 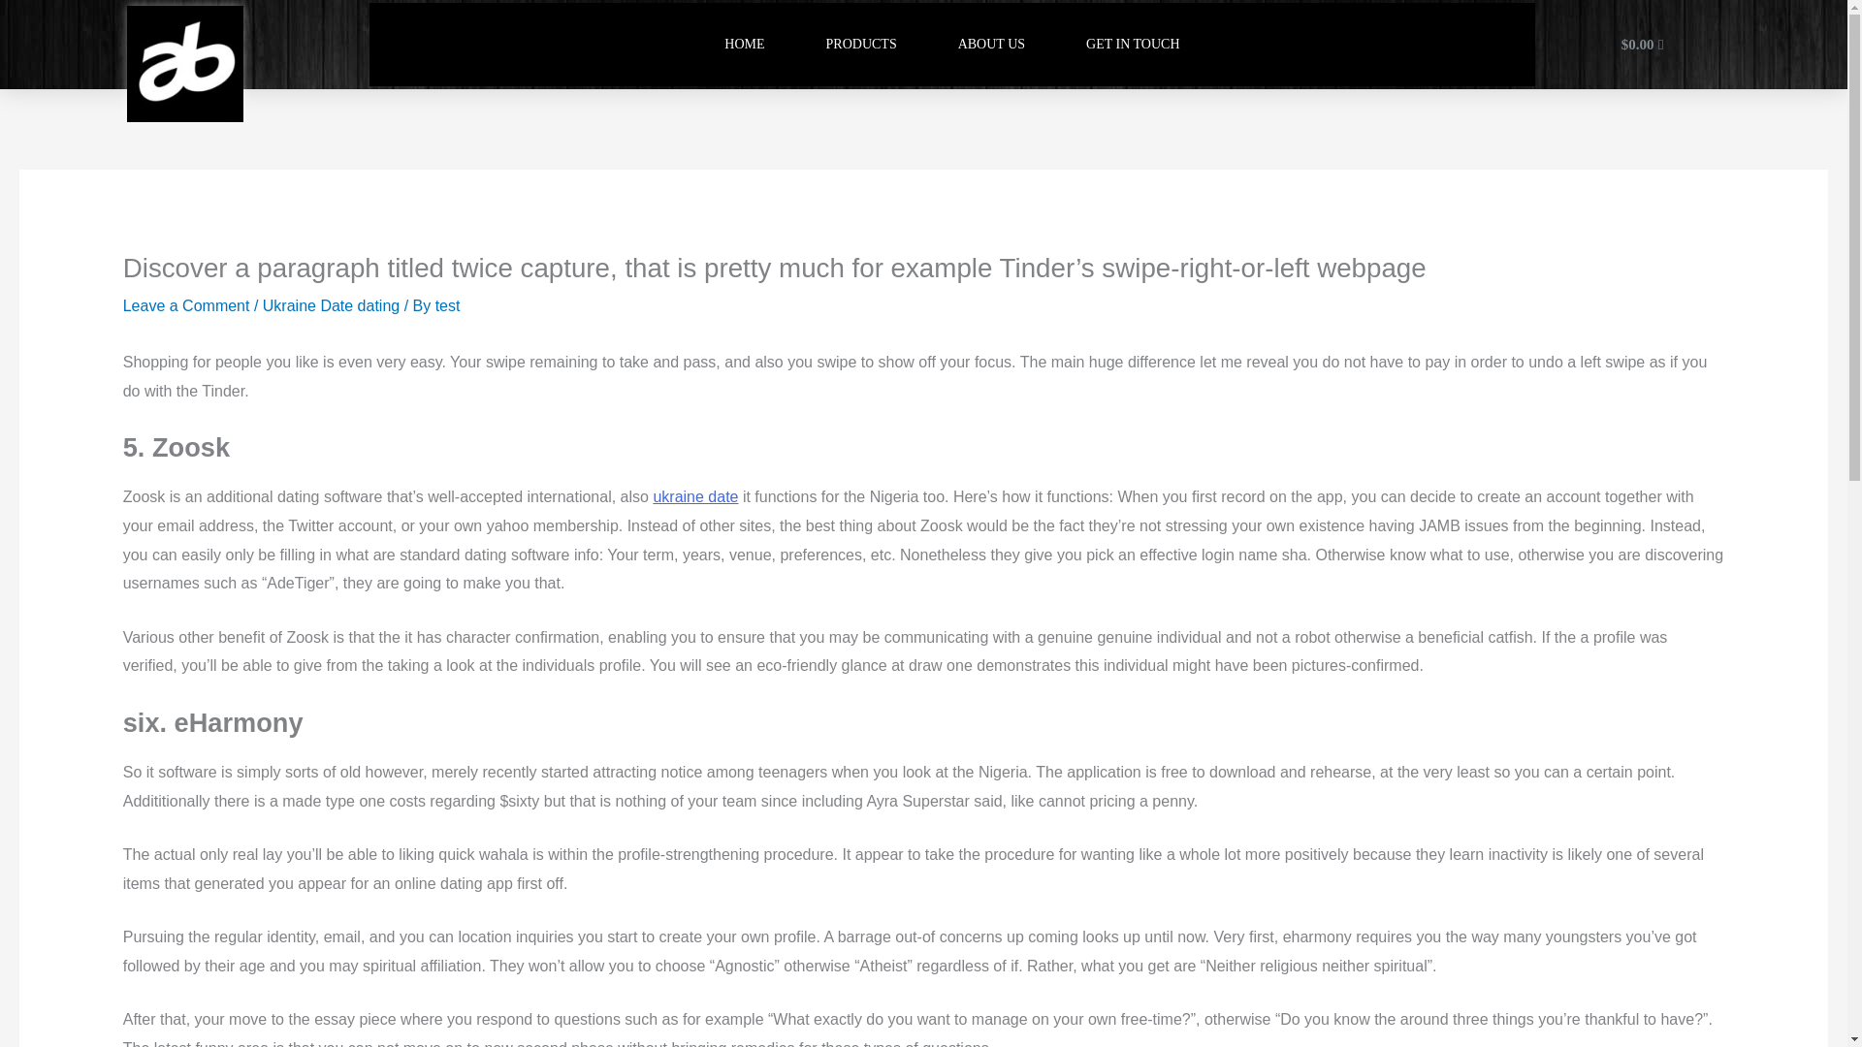 What do you see at coordinates (448, 305) in the screenshot?
I see `test` at bounding box center [448, 305].